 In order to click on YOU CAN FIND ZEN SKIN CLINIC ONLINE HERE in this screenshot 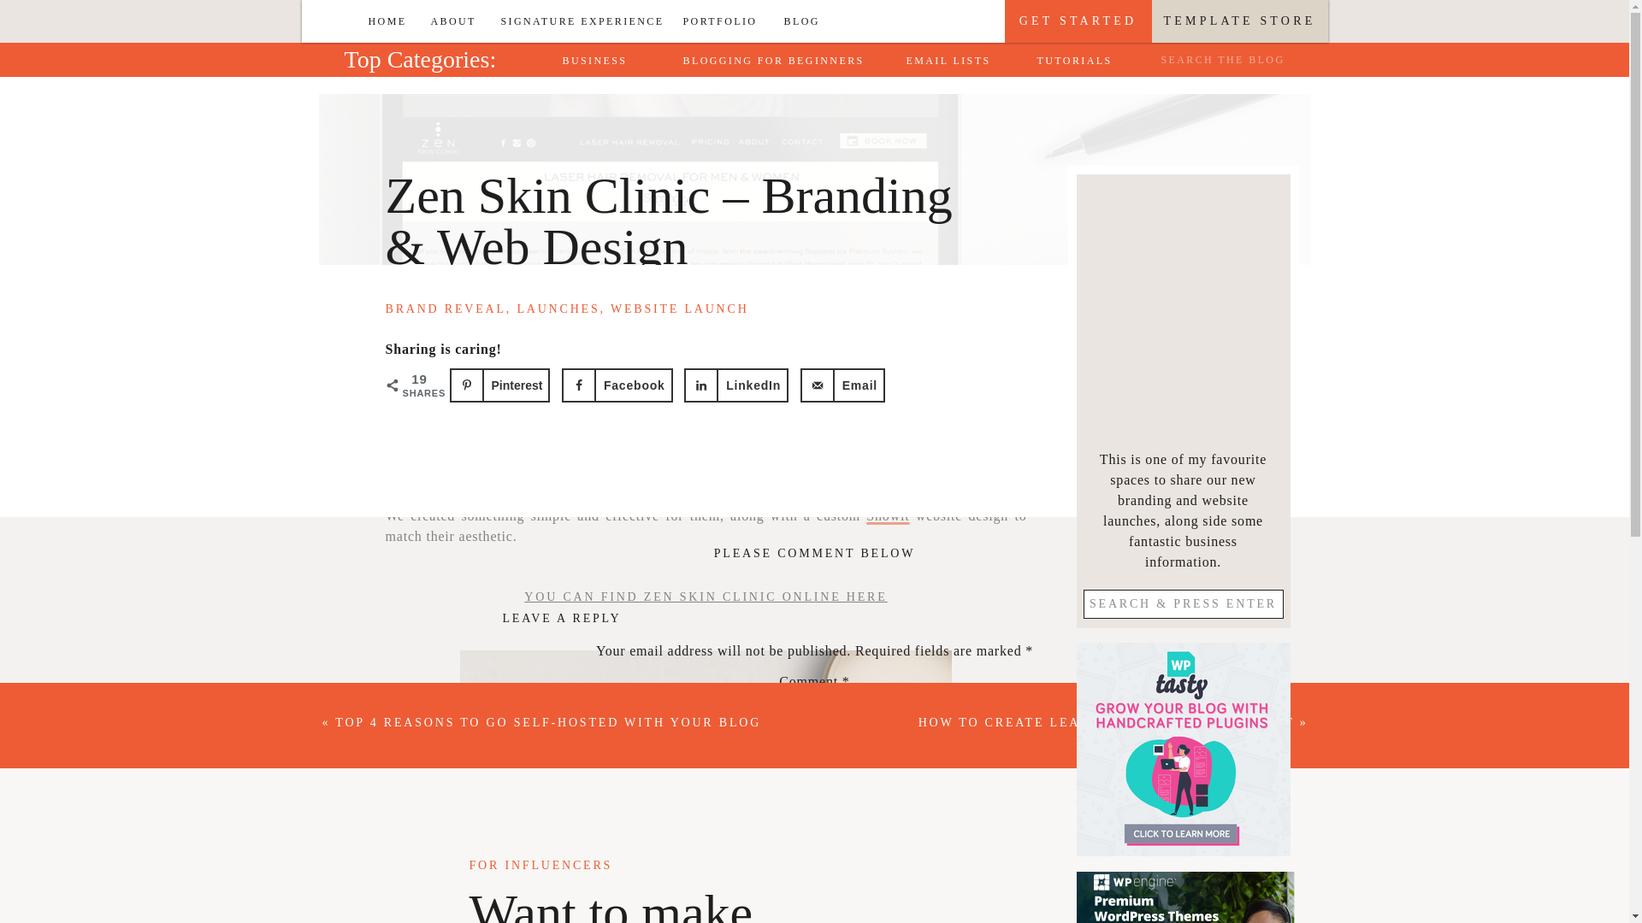, I will do `click(705, 597)`.